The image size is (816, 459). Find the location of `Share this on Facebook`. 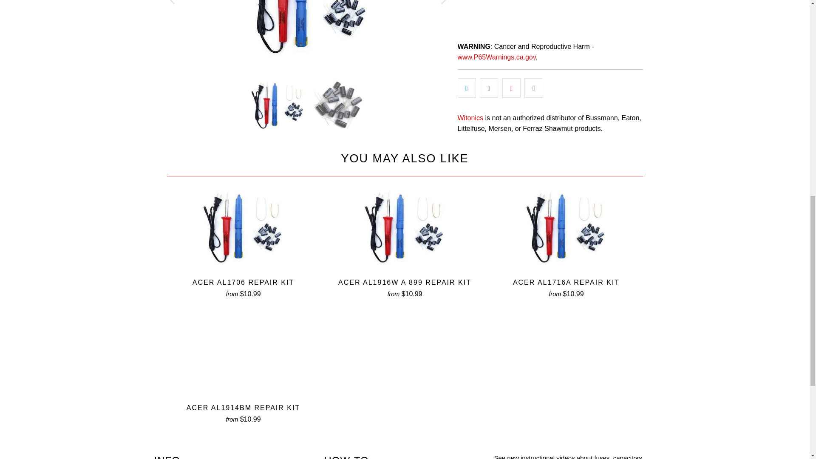

Share this on Facebook is located at coordinates (489, 88).